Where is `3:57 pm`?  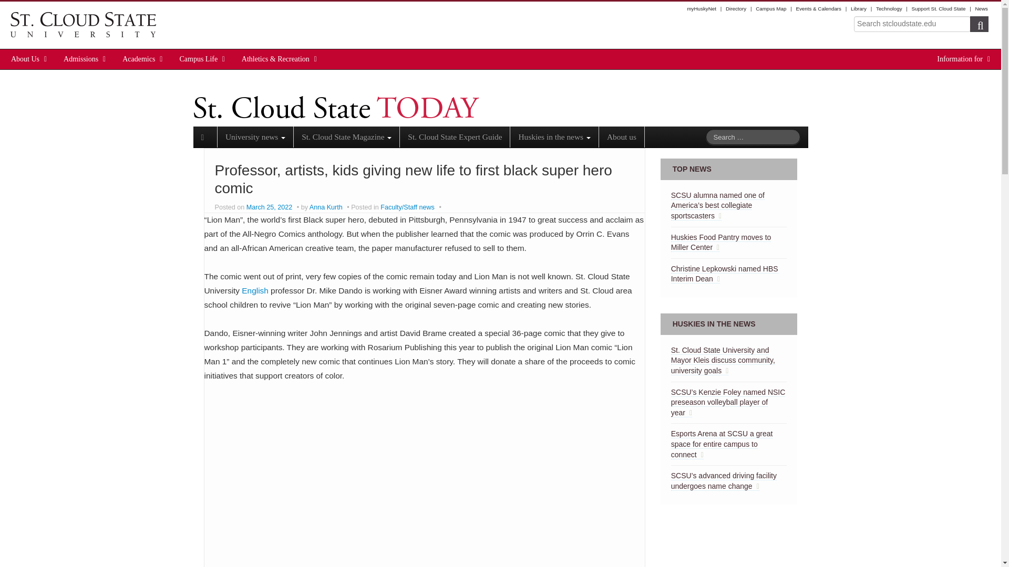 3:57 pm is located at coordinates (270, 207).